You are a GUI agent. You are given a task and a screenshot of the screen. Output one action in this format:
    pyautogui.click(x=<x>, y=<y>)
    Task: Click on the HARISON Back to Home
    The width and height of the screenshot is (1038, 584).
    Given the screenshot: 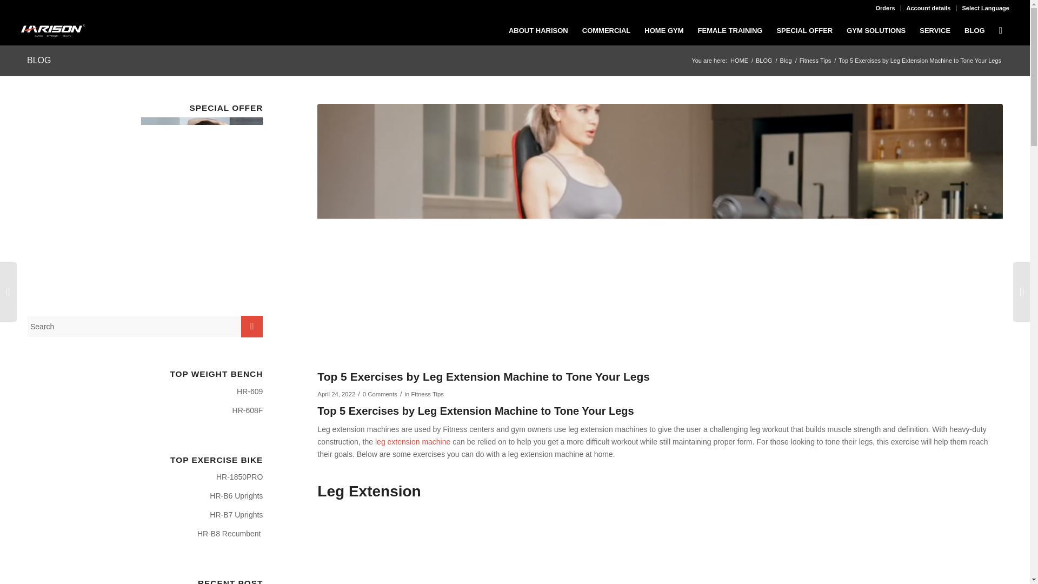 What is the action you would take?
    pyautogui.click(x=53, y=30)
    